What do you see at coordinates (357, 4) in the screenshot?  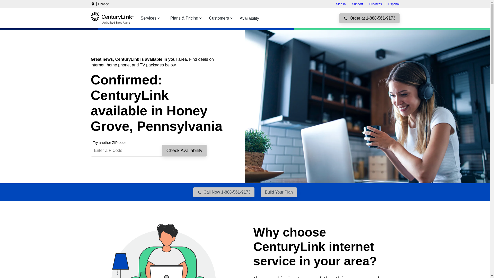 I see `Support` at bounding box center [357, 4].